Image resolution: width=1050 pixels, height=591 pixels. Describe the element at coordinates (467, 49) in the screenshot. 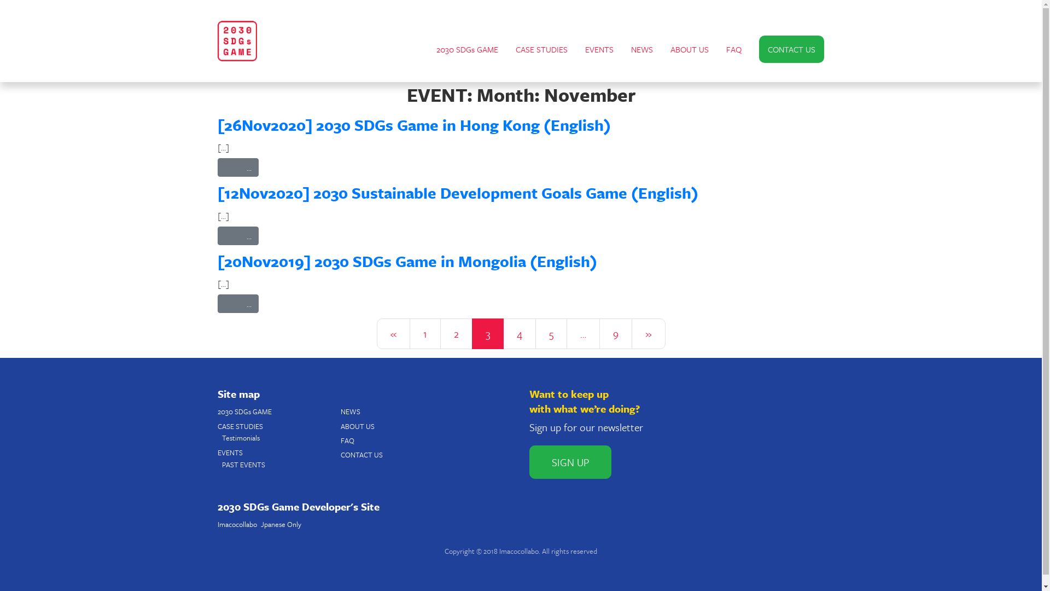

I see `2030 SDGs GAME` at that location.